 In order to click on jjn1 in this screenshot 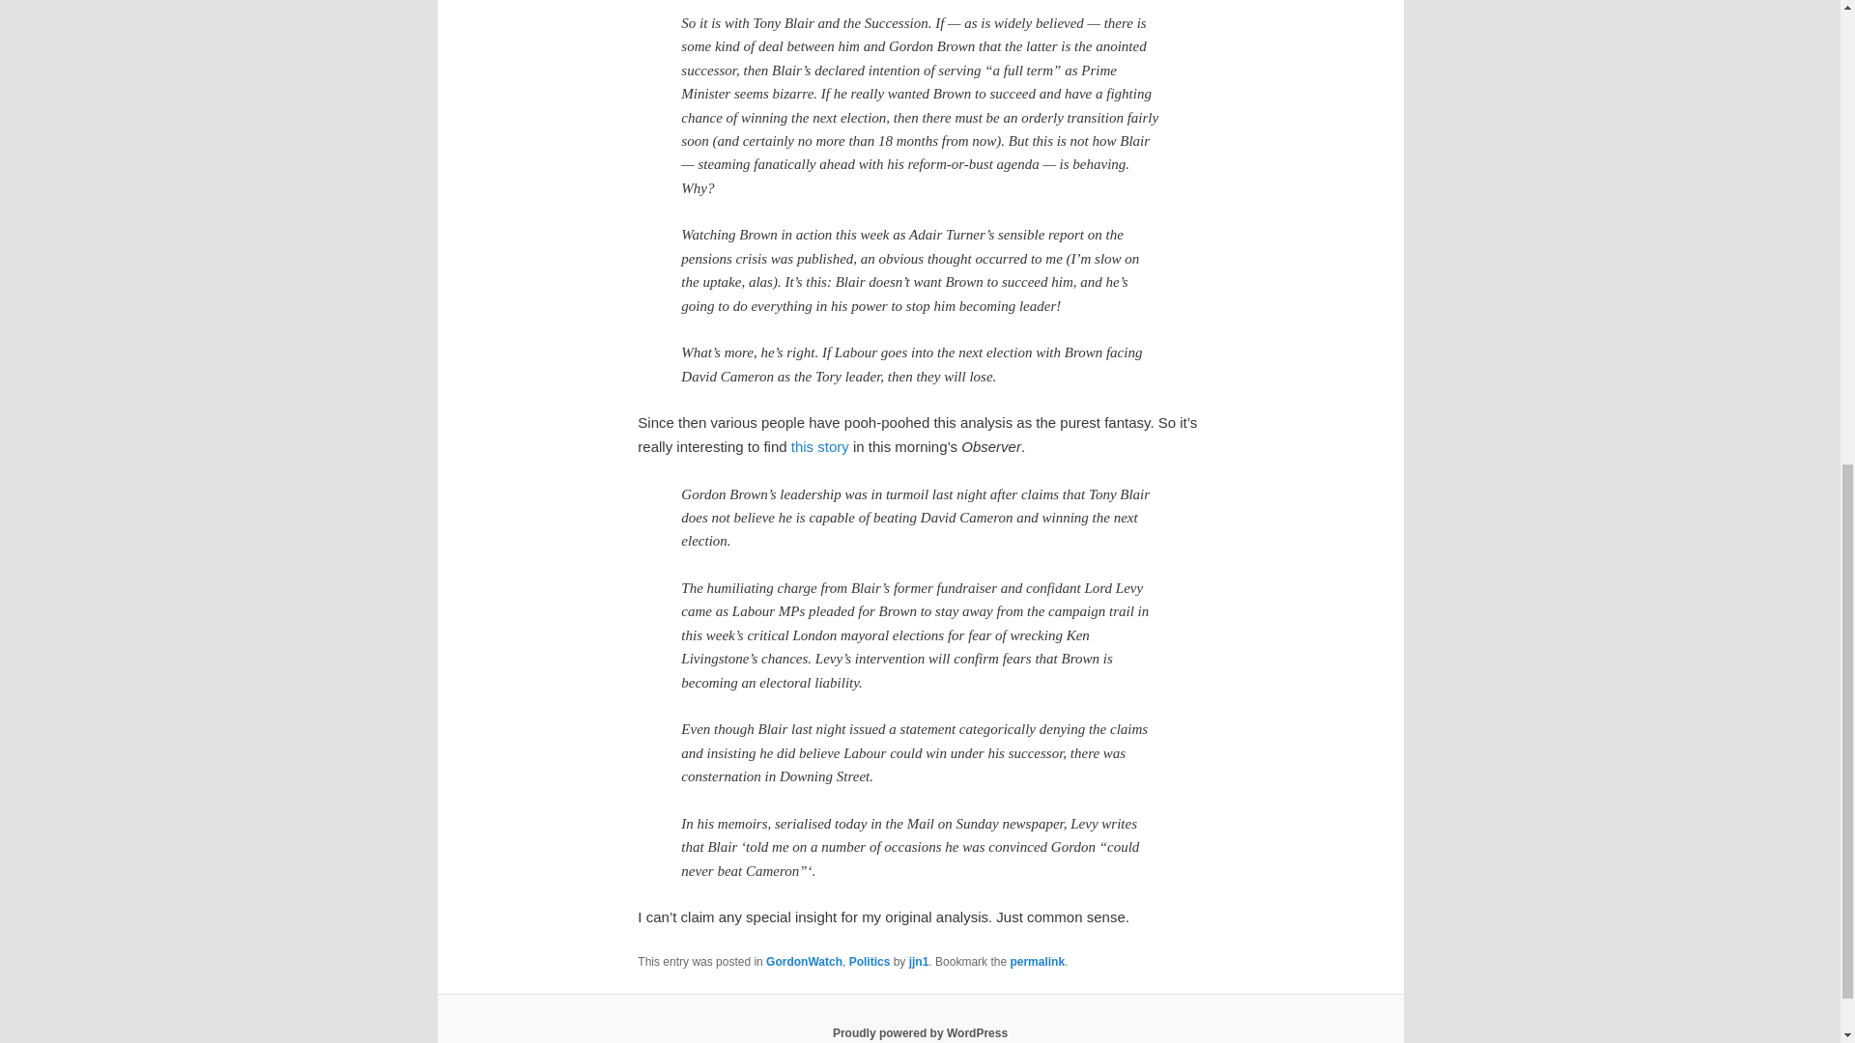, I will do `click(918, 962)`.